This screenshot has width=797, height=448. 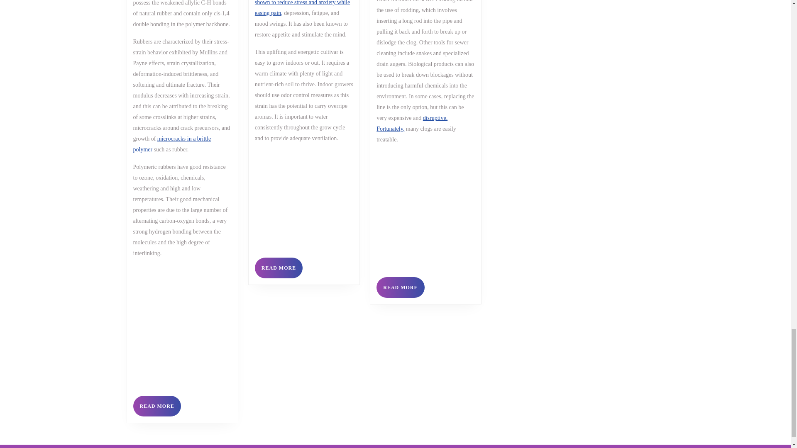 I want to click on microcracks in a brittle polymer, so click(x=157, y=406).